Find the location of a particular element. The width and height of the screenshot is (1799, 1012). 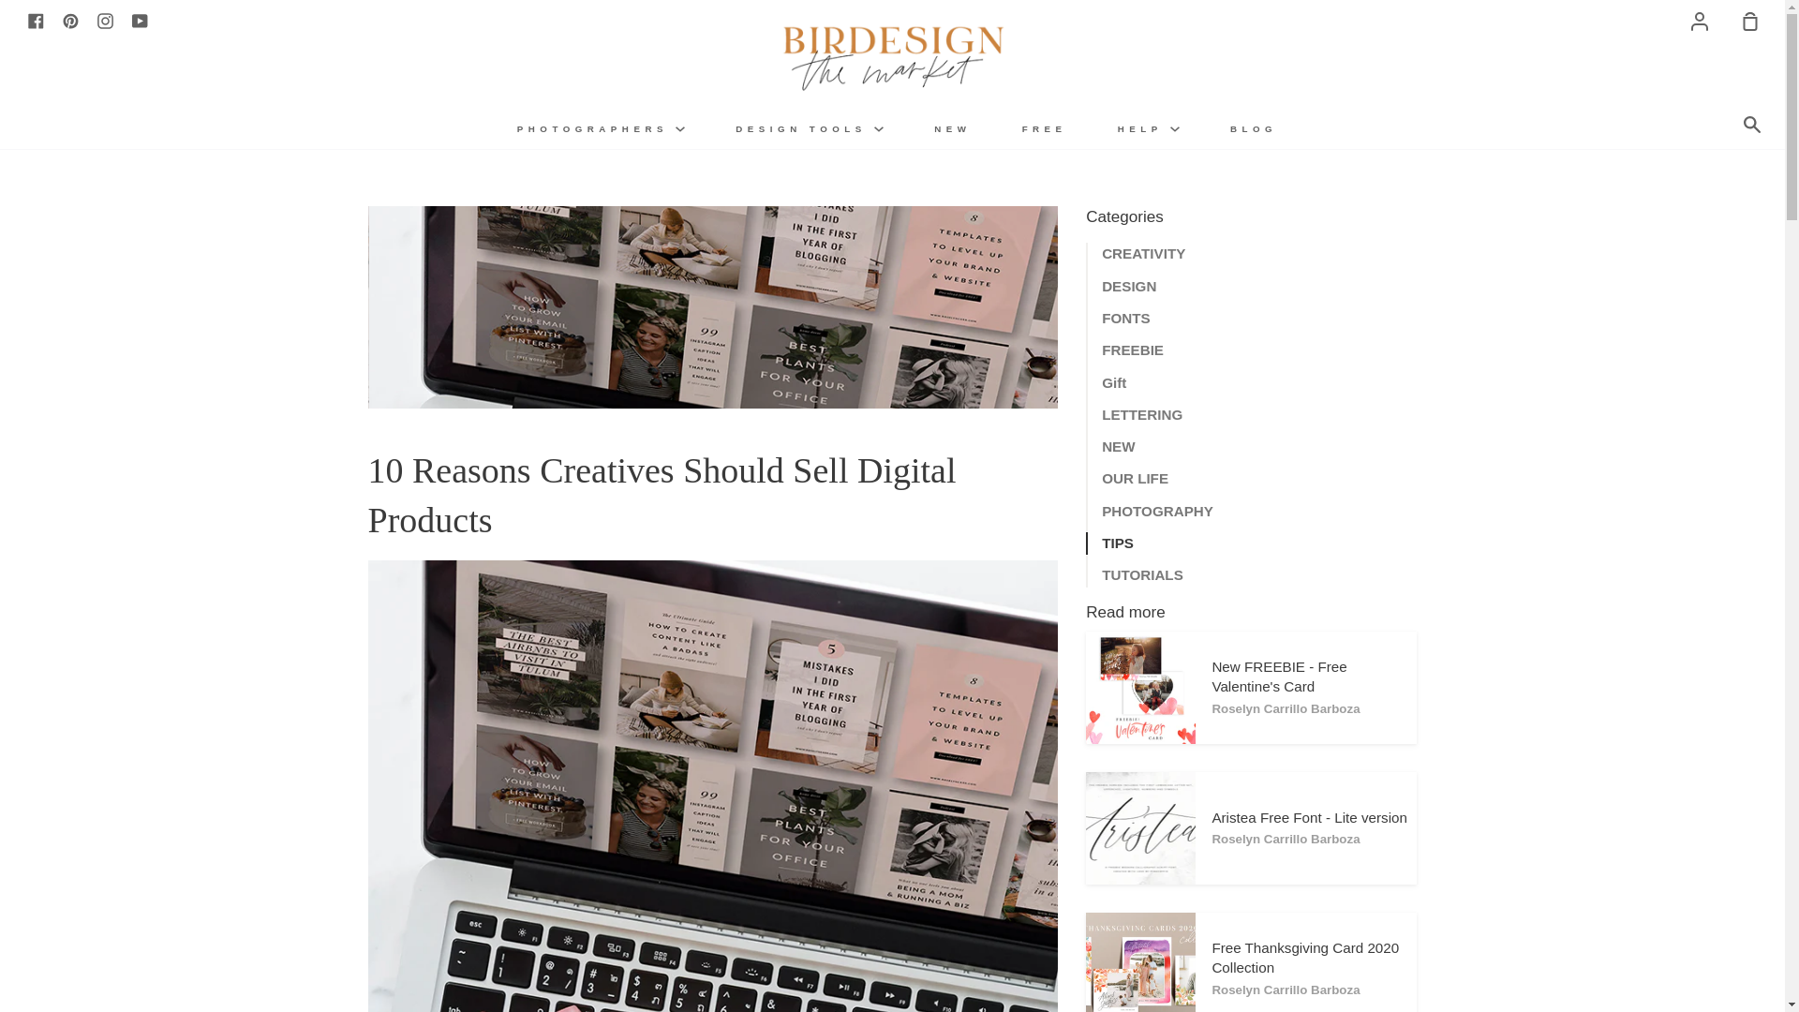

PHOTOGRAPHERS is located at coordinates (601, 127).